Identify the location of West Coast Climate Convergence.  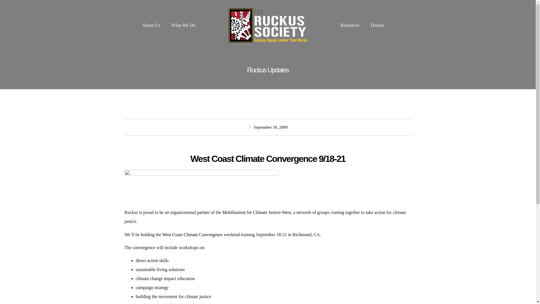
(192, 235).